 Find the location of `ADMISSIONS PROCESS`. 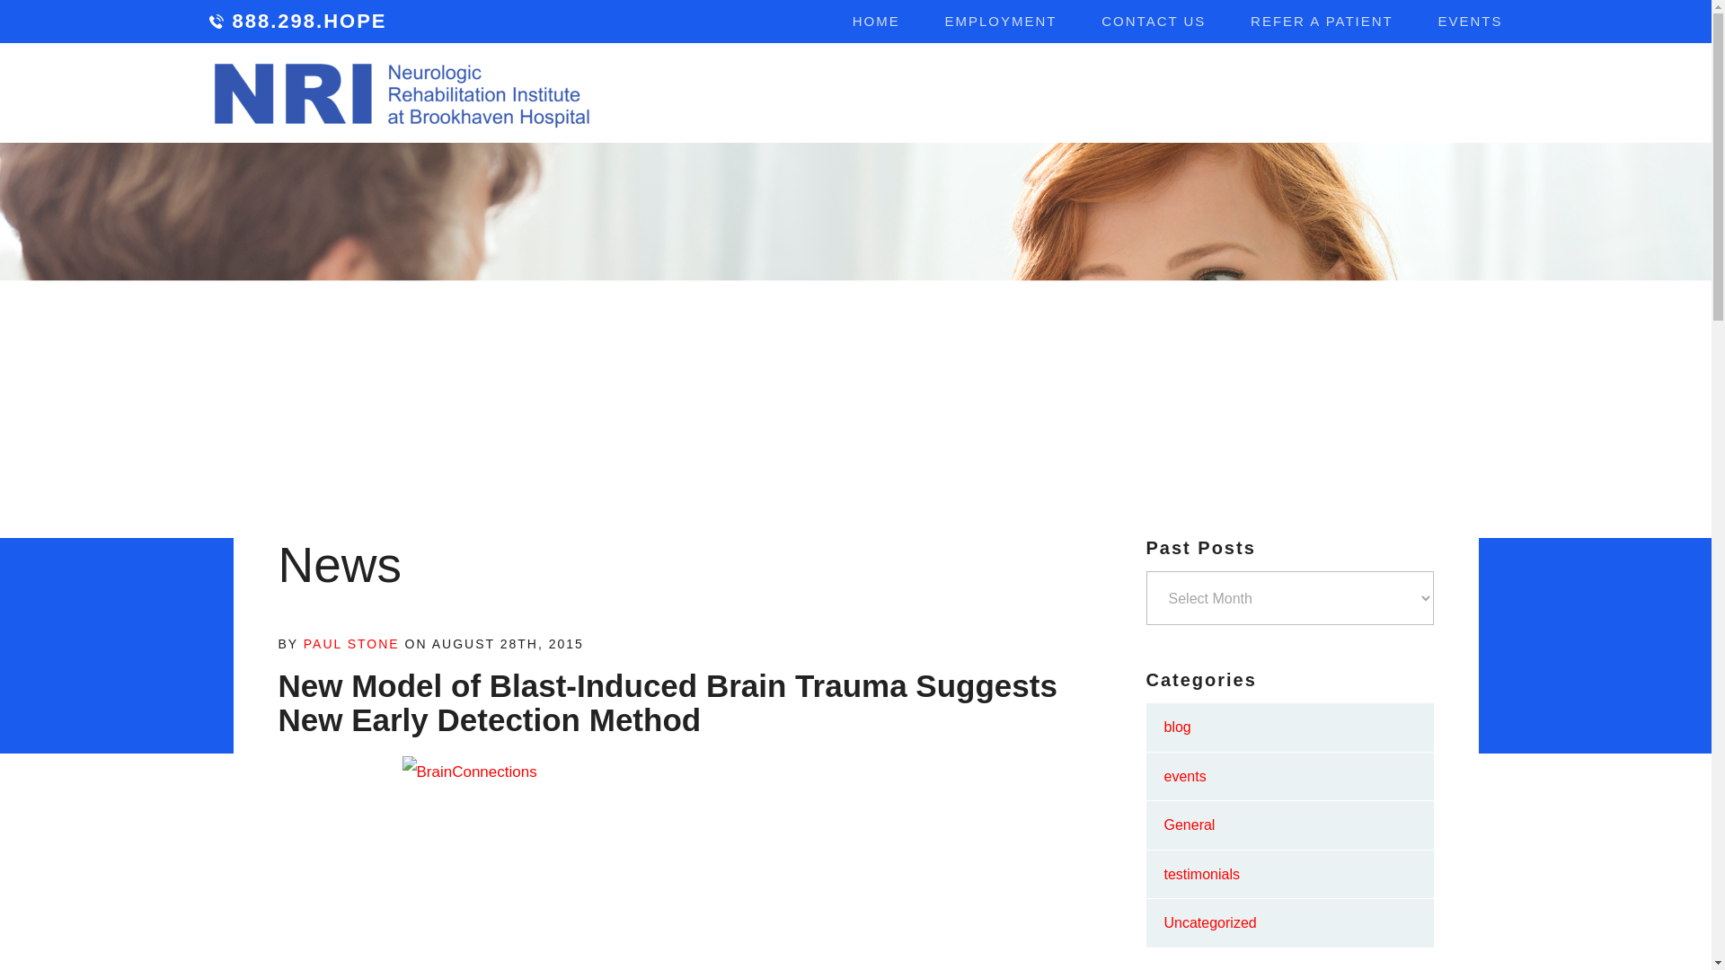

ADMISSIONS PROCESS is located at coordinates (1344, 95).